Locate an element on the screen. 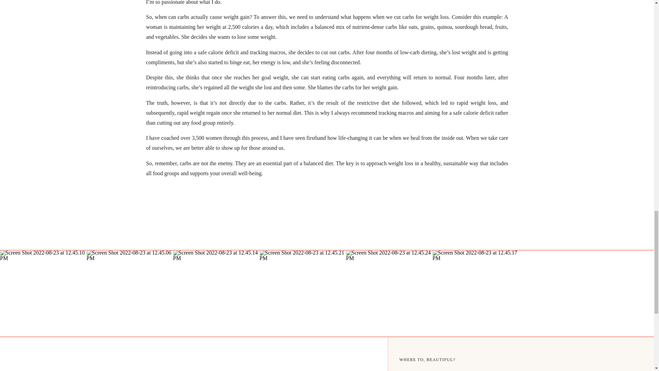 This screenshot has height=371, width=659. Screen Shot 2022-08-23 at 12.45.21 PM is located at coordinates (303, 293).